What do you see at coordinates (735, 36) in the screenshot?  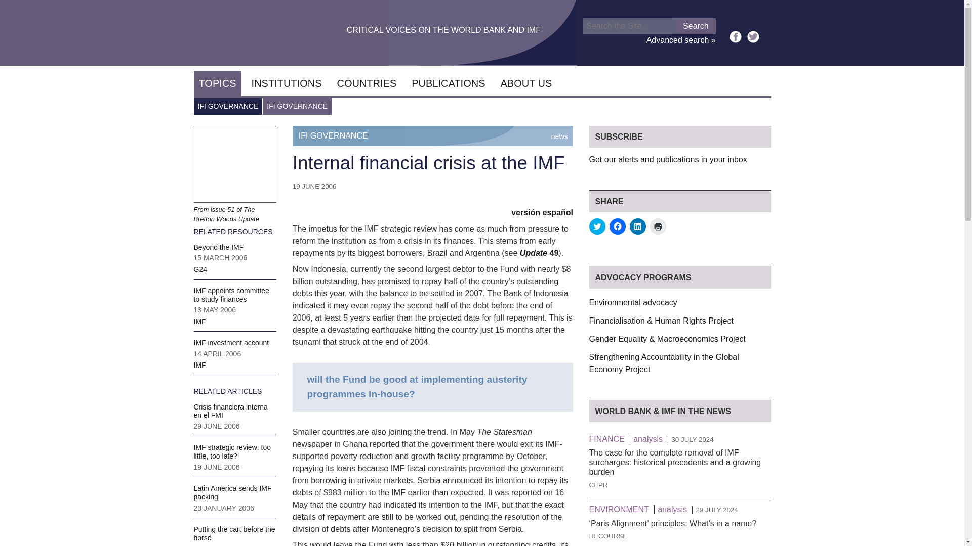 I see `Facebook` at bounding box center [735, 36].